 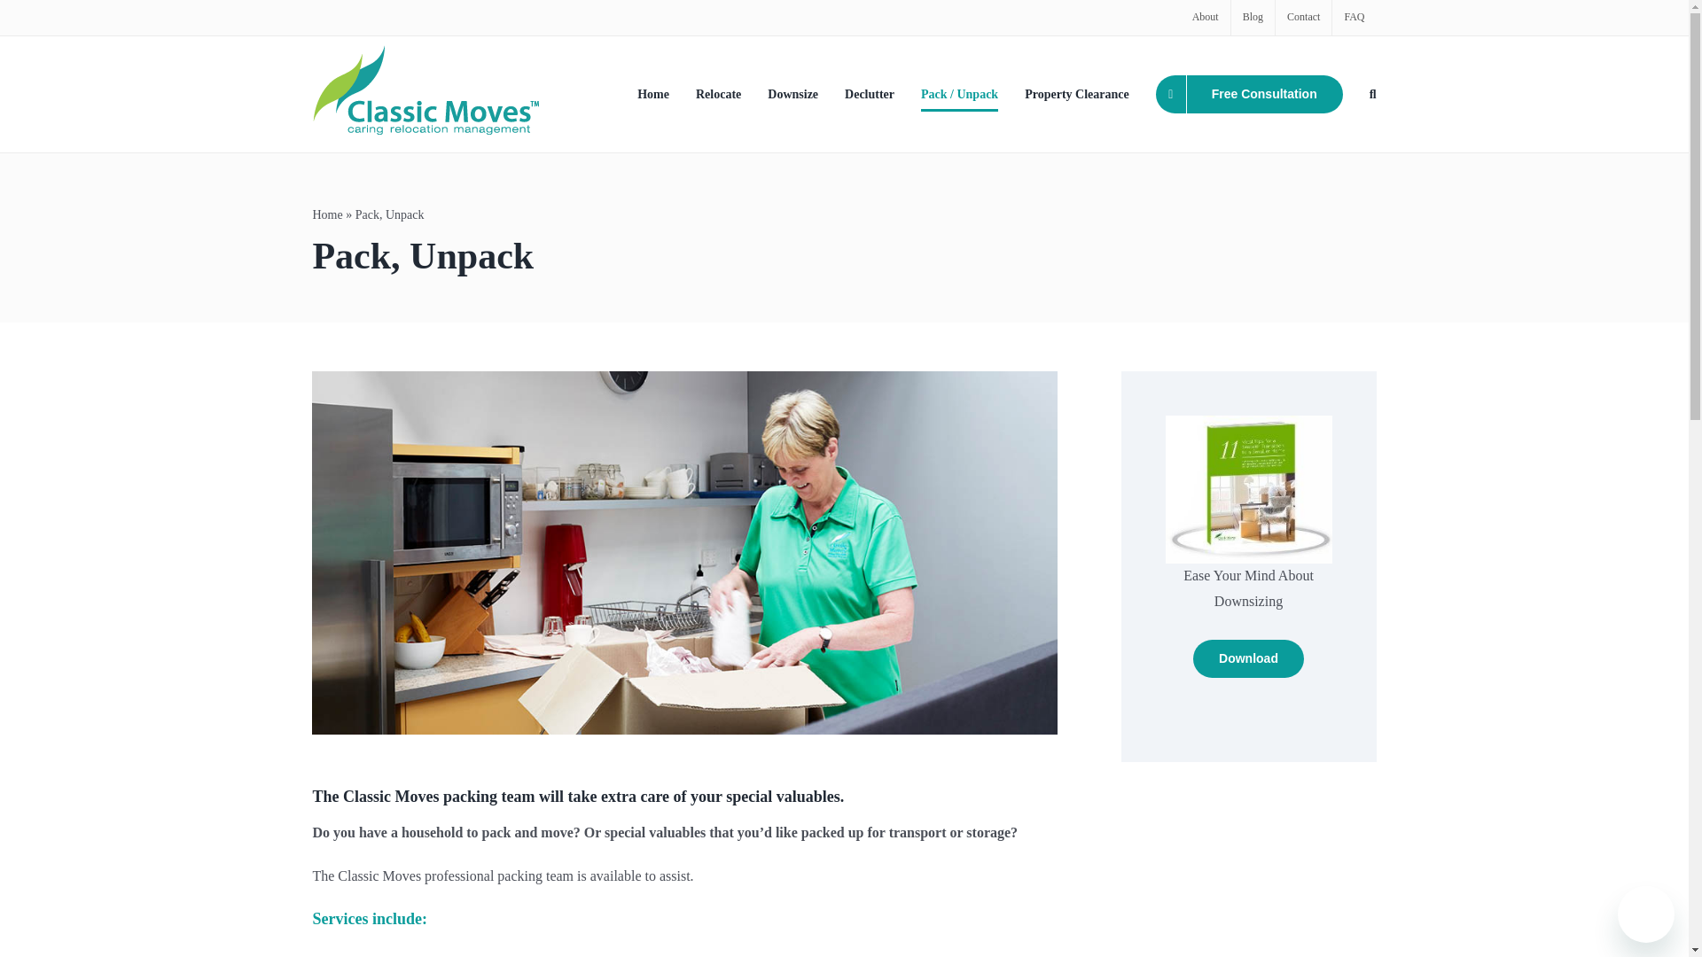 What do you see at coordinates (1206, 18) in the screenshot?
I see `About` at bounding box center [1206, 18].